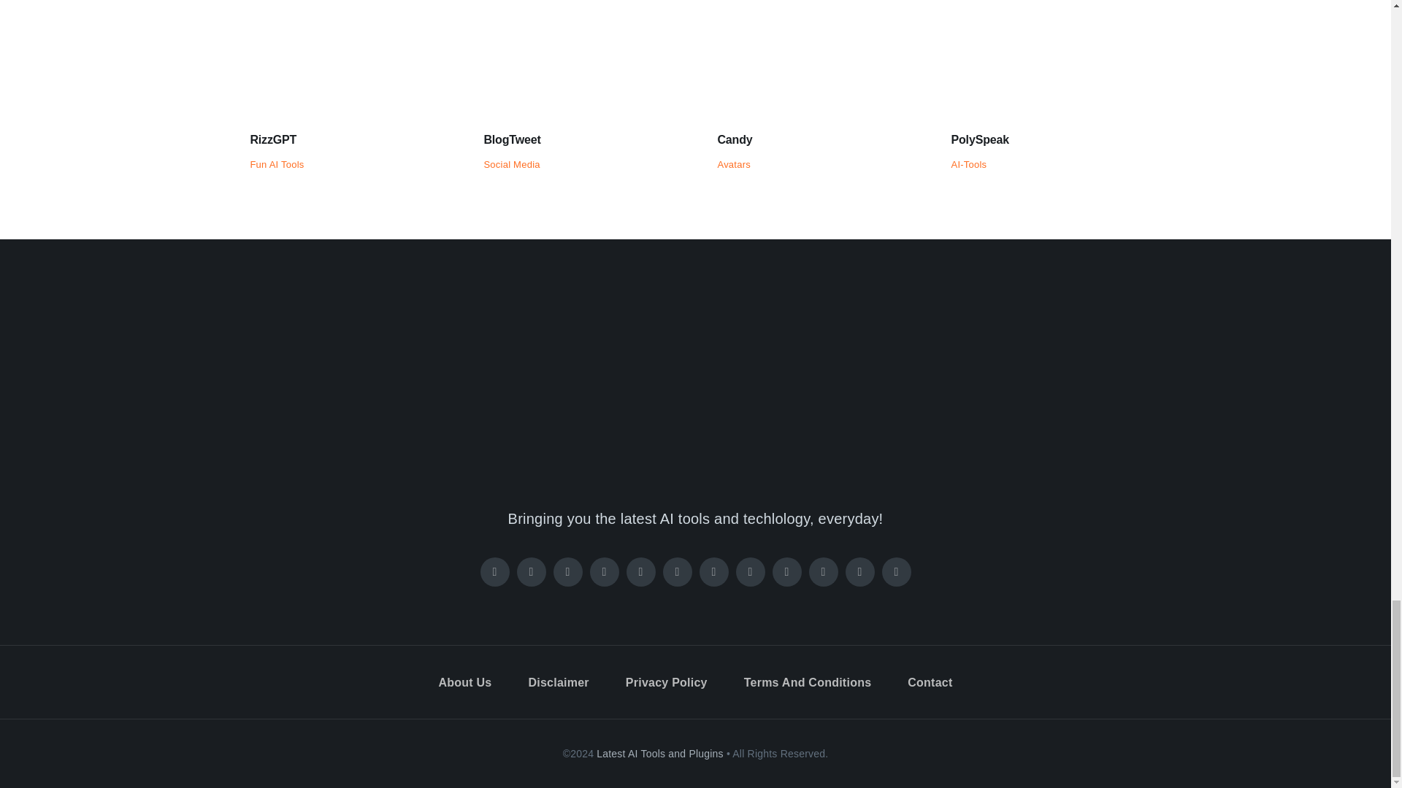 The image size is (1402, 788). What do you see at coordinates (751, 571) in the screenshot?
I see `LinkedIn` at bounding box center [751, 571].